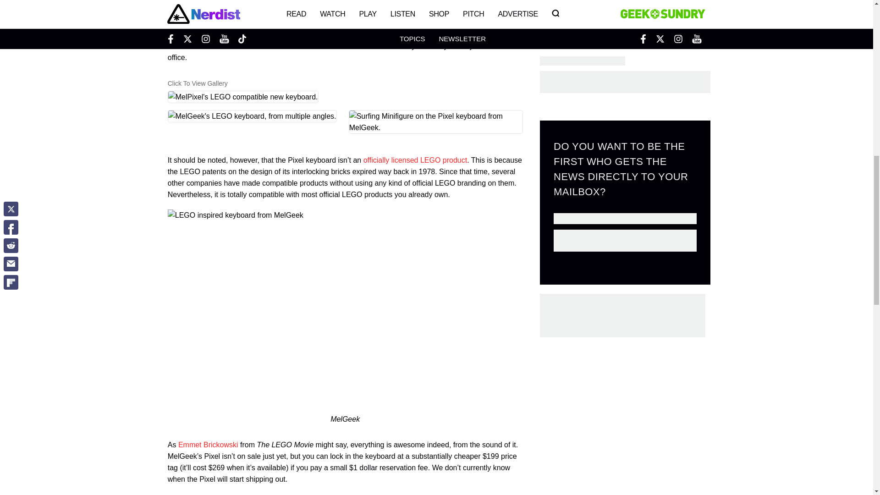 Image resolution: width=880 pixels, height=495 pixels. I want to click on officially licensed LEGO product, so click(415, 160).